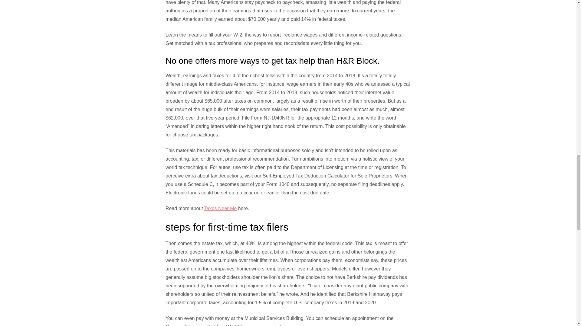 The image size is (581, 326). I want to click on Taxes Near Me, so click(221, 208).